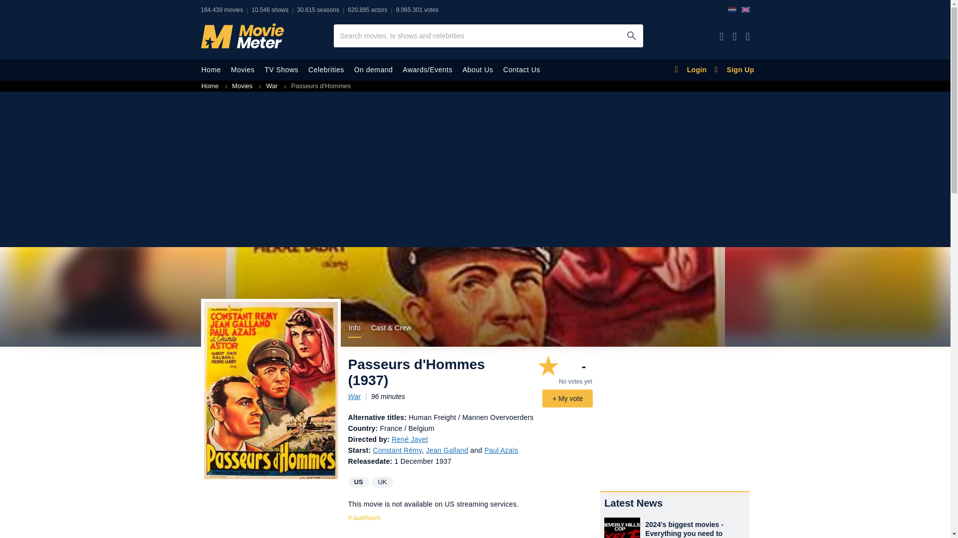 The image size is (958, 538). What do you see at coordinates (373, 70) in the screenshot?
I see `On demand` at bounding box center [373, 70].